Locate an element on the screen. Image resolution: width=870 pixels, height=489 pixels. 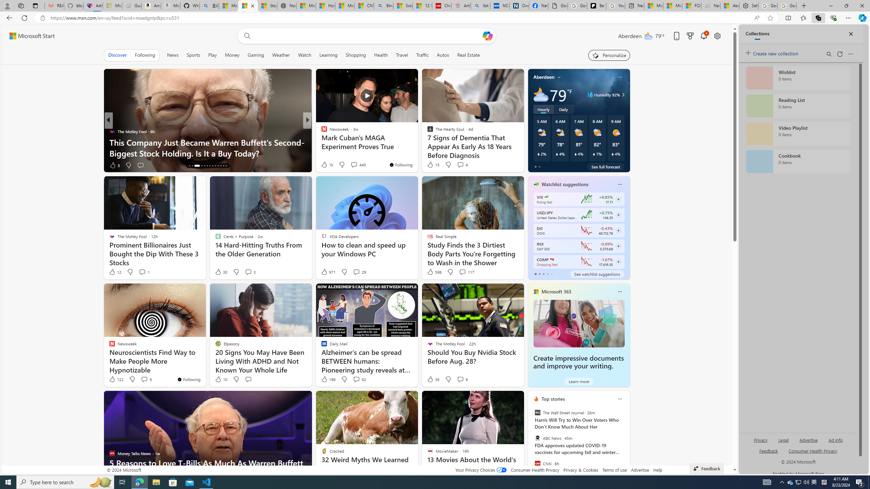
196 Like is located at coordinates (328, 379).